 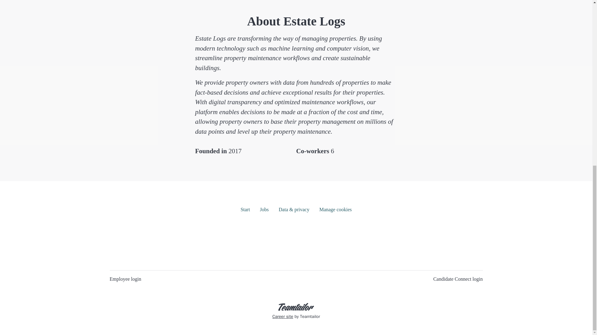 I want to click on Career site by Teamtailor, so click(x=296, y=311).